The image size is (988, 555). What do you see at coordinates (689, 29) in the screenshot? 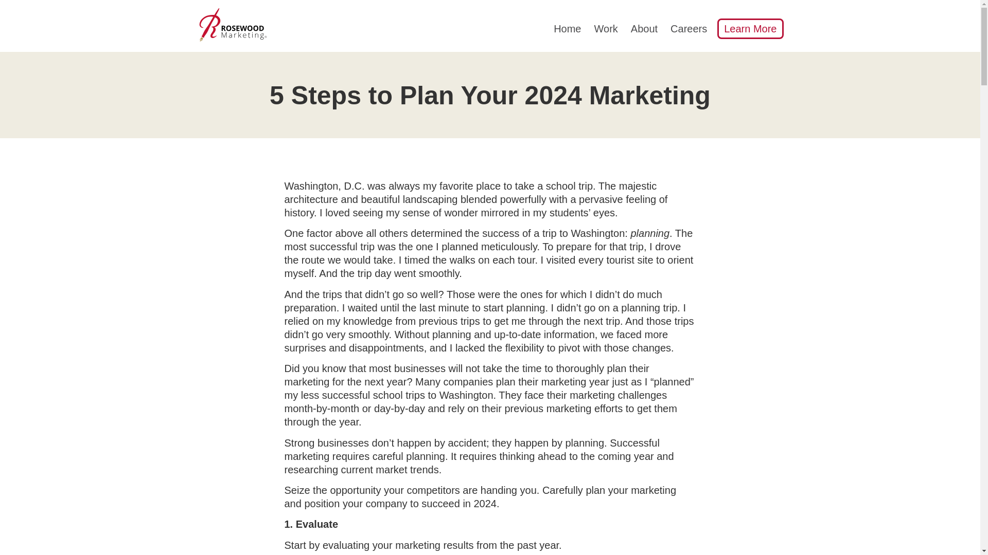
I see `Careers` at bounding box center [689, 29].